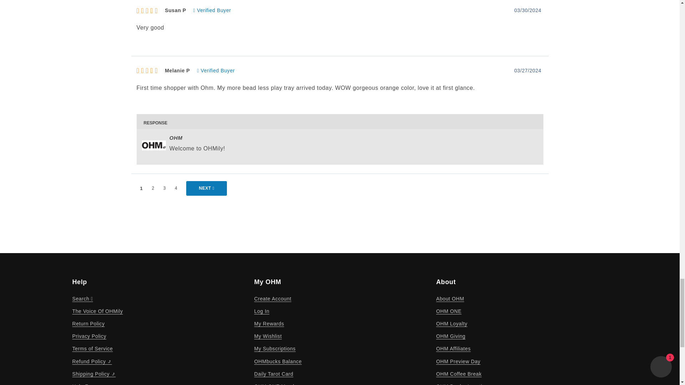  What do you see at coordinates (206, 188) in the screenshot?
I see `Next page` at bounding box center [206, 188].